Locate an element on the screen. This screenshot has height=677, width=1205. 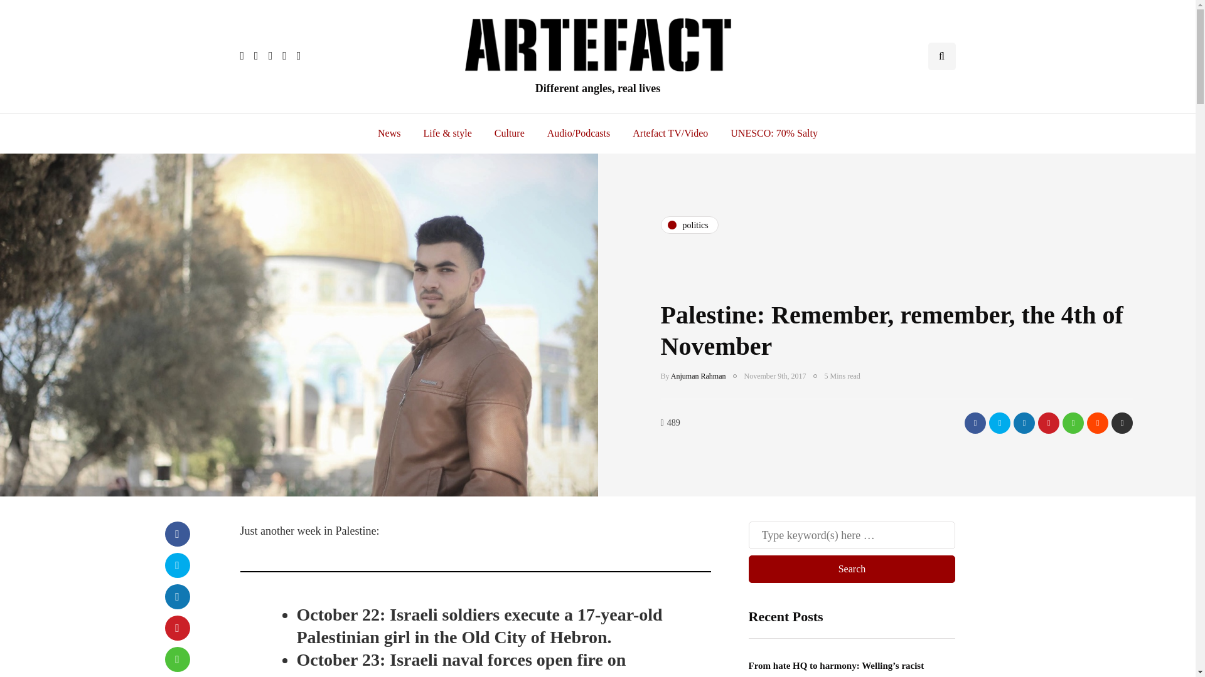
Share to WhatsApp is located at coordinates (1073, 422).